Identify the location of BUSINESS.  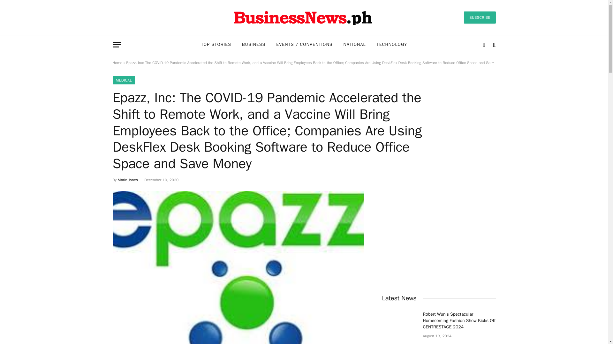
(254, 45).